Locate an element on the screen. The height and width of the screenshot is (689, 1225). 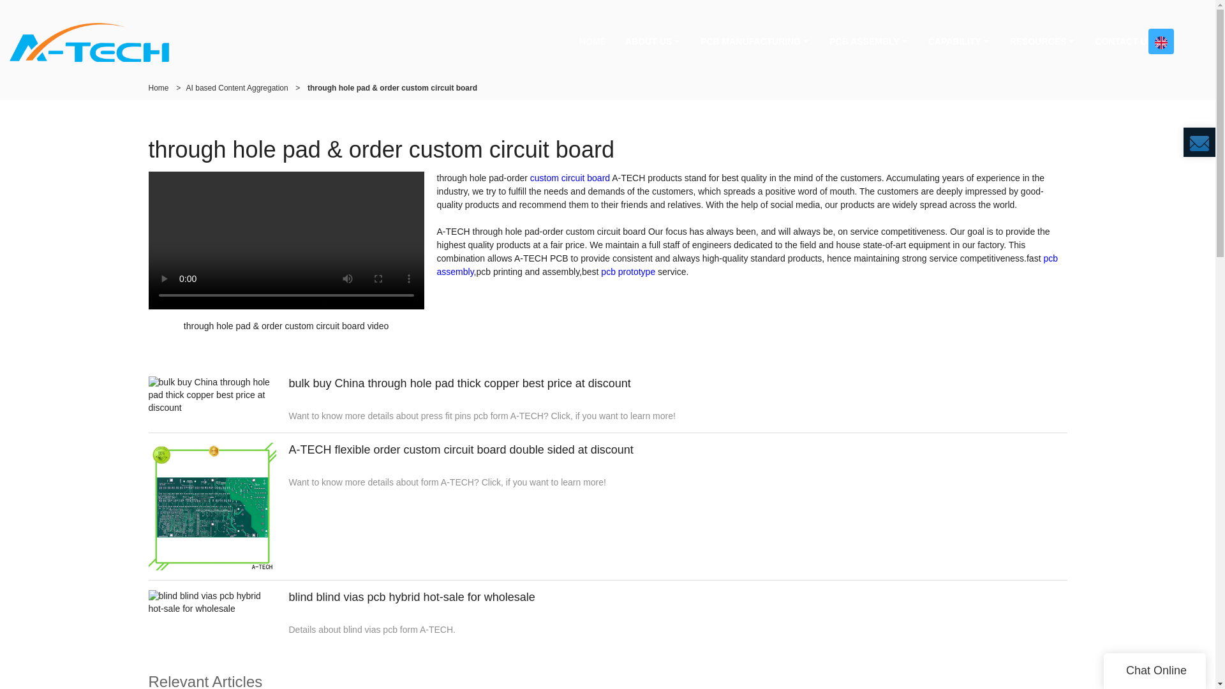
CONTACT US is located at coordinates (1124, 41).